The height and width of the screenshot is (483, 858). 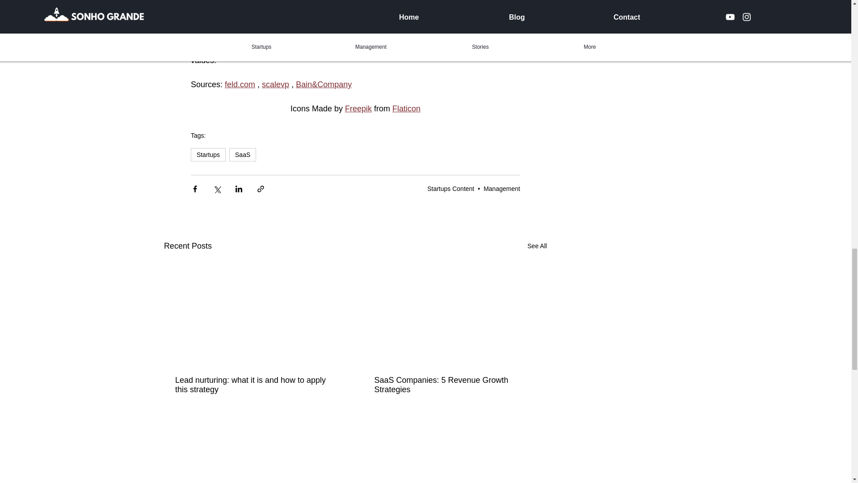 I want to click on scalevp, so click(x=275, y=84).